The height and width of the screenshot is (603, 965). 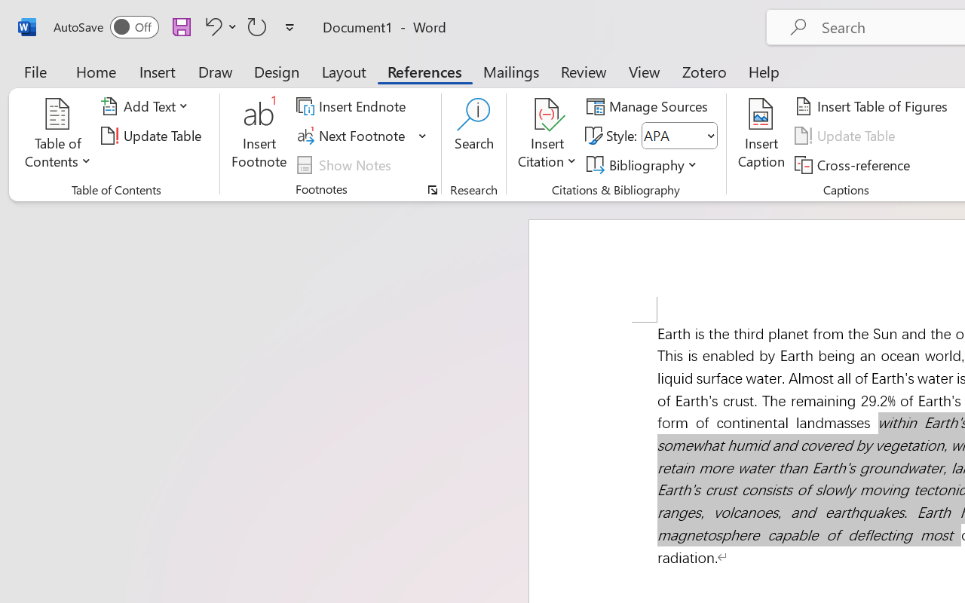 What do you see at coordinates (873, 106) in the screenshot?
I see `Insert Table of Figures...` at bounding box center [873, 106].